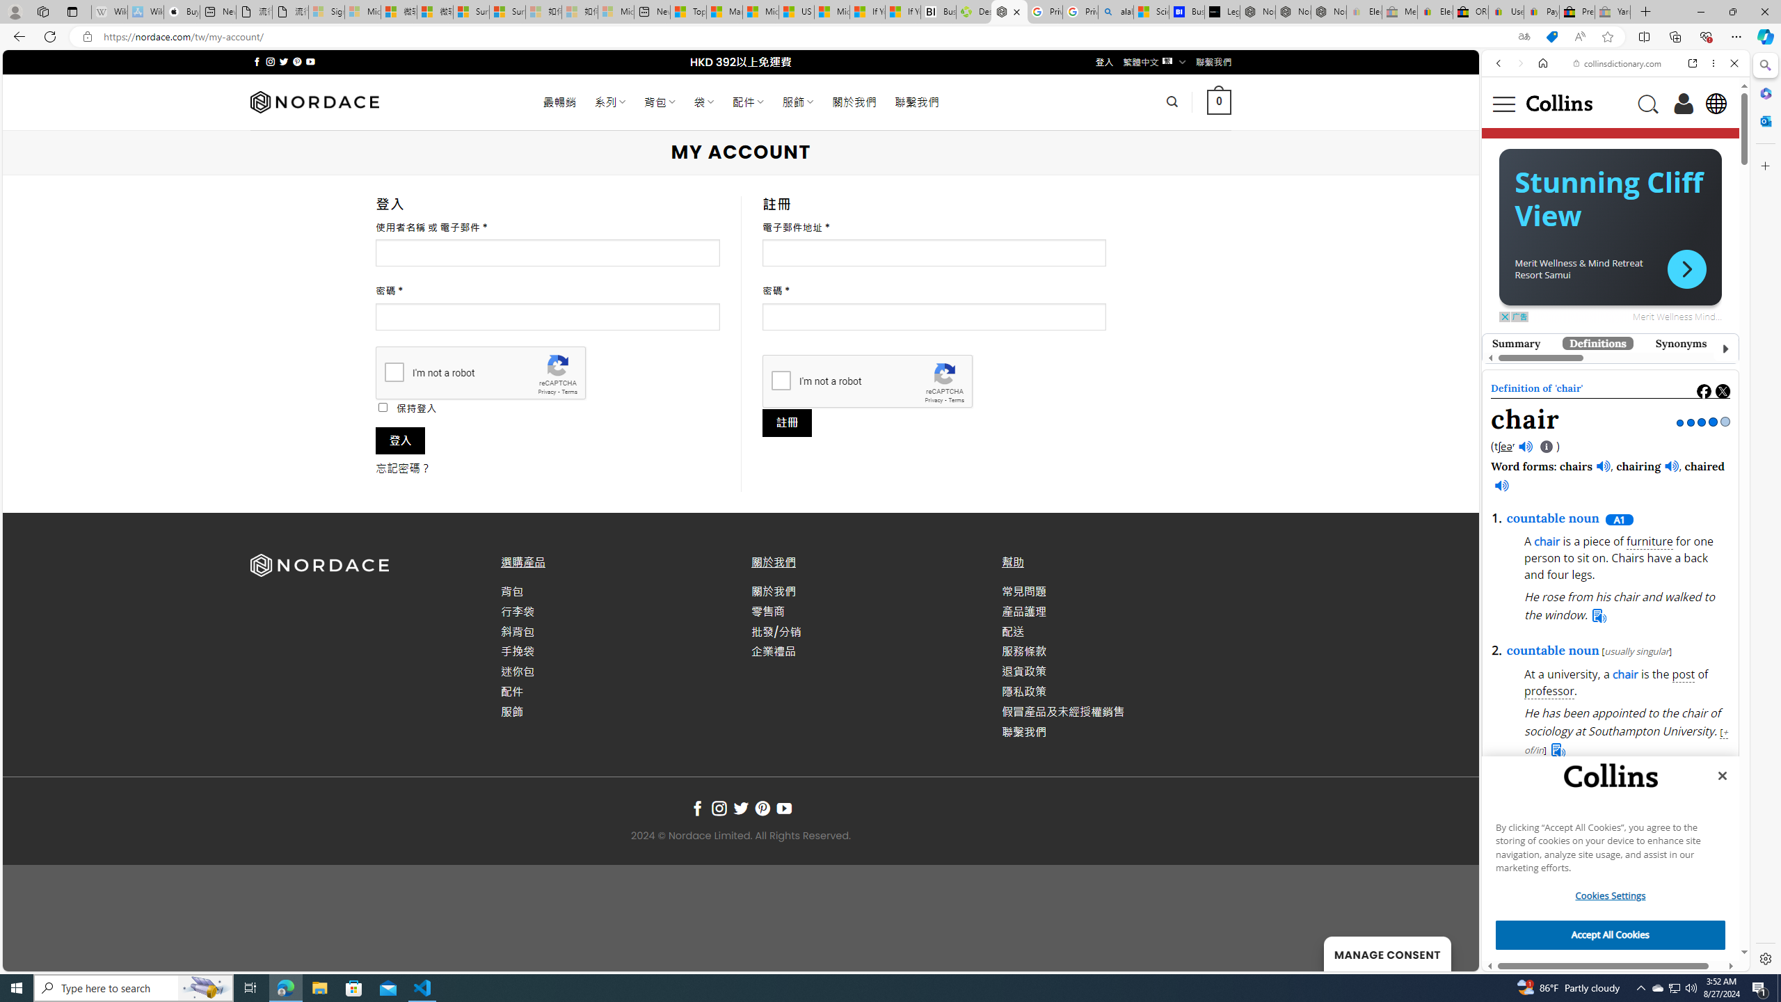 The height and width of the screenshot is (1002, 1781). What do you see at coordinates (1720, 871) in the screenshot?
I see `Click to scroll right` at bounding box center [1720, 871].